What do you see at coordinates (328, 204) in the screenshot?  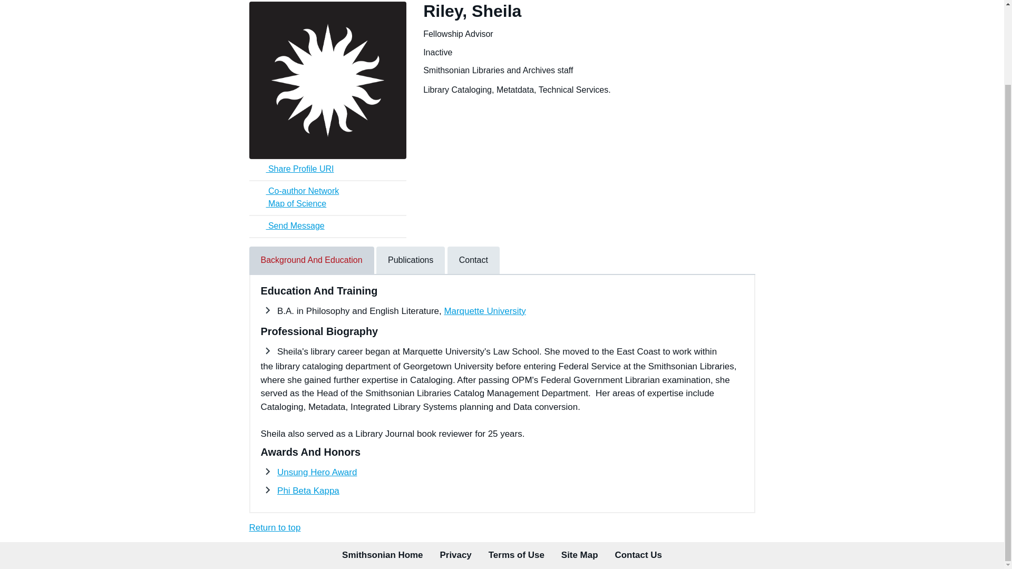 I see `map of science` at bounding box center [328, 204].